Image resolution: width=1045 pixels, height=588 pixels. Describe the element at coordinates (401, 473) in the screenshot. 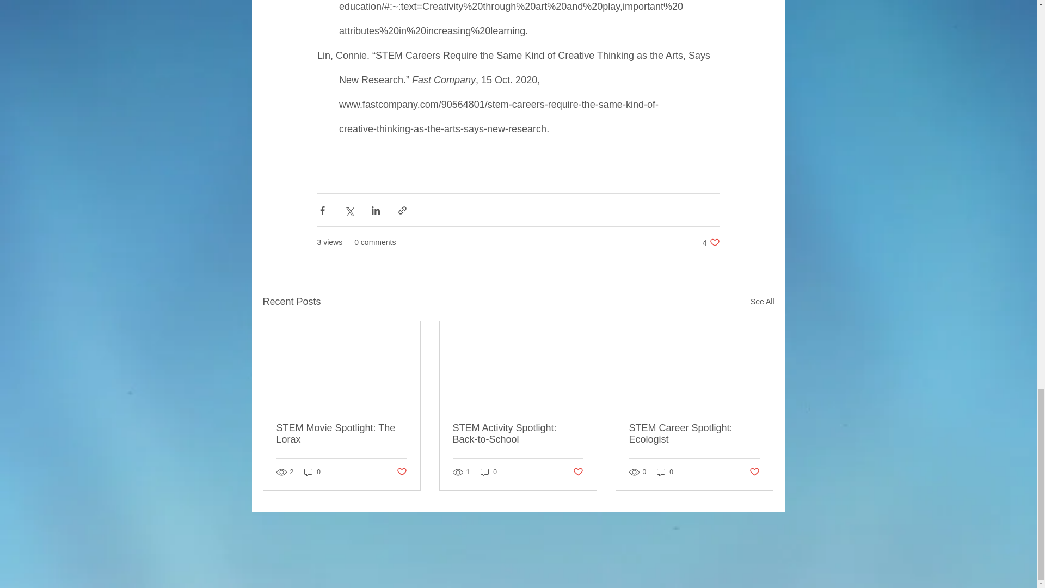

I see `See All` at that location.